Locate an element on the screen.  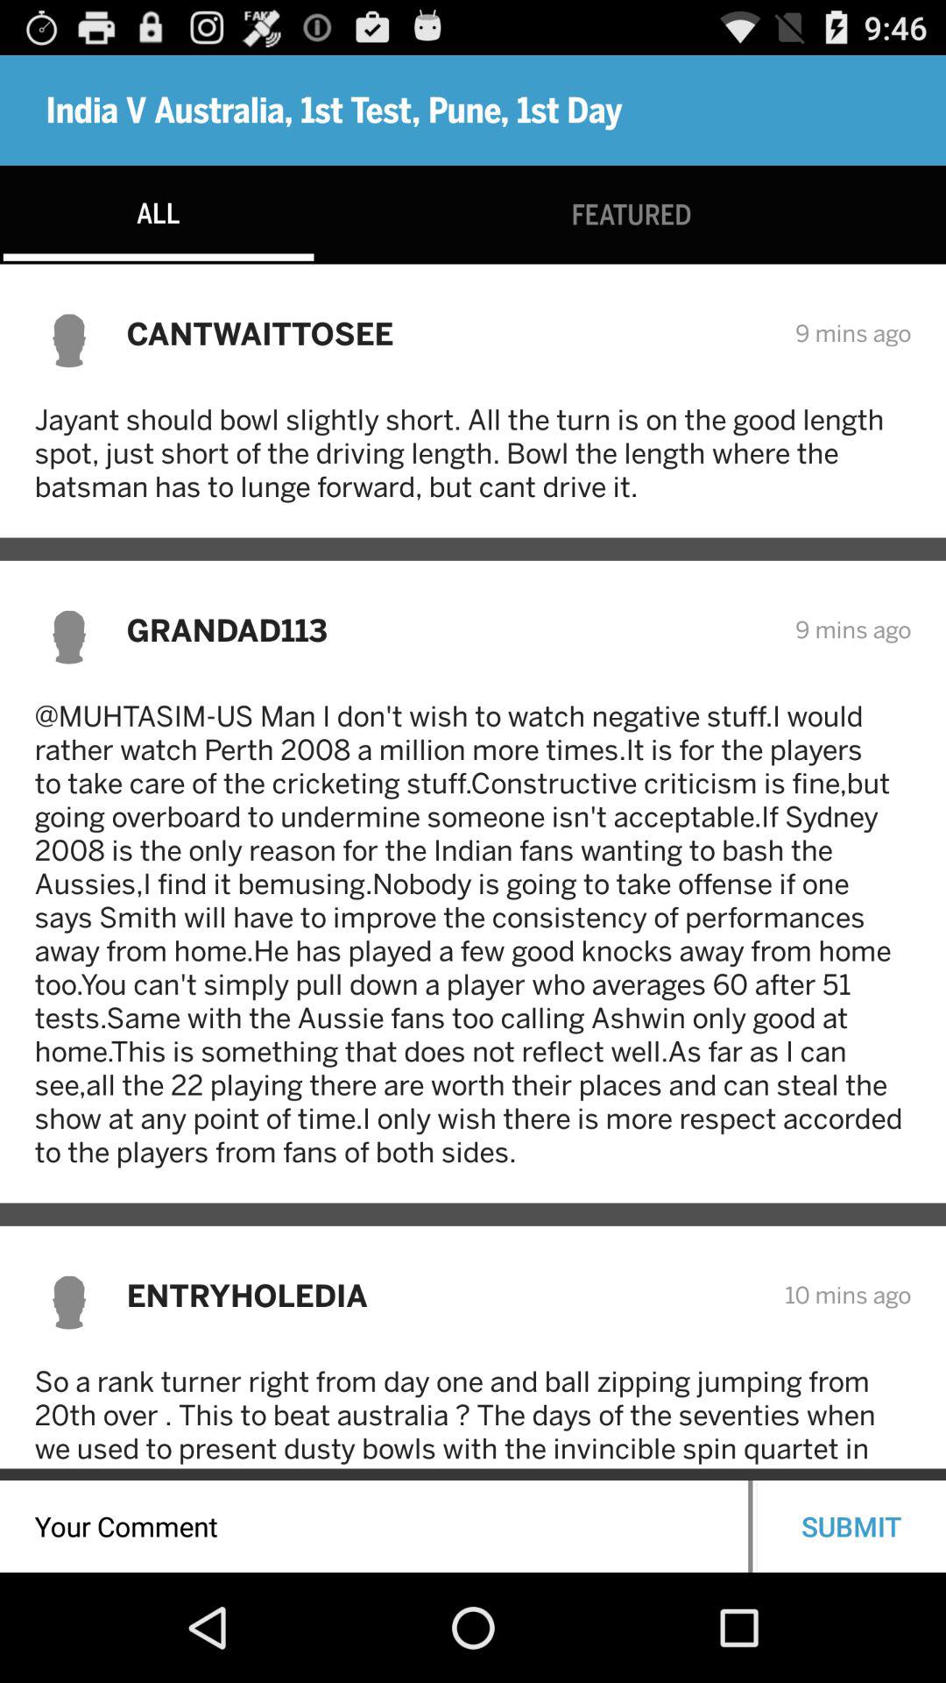
launch the featured item is located at coordinates (631, 214).